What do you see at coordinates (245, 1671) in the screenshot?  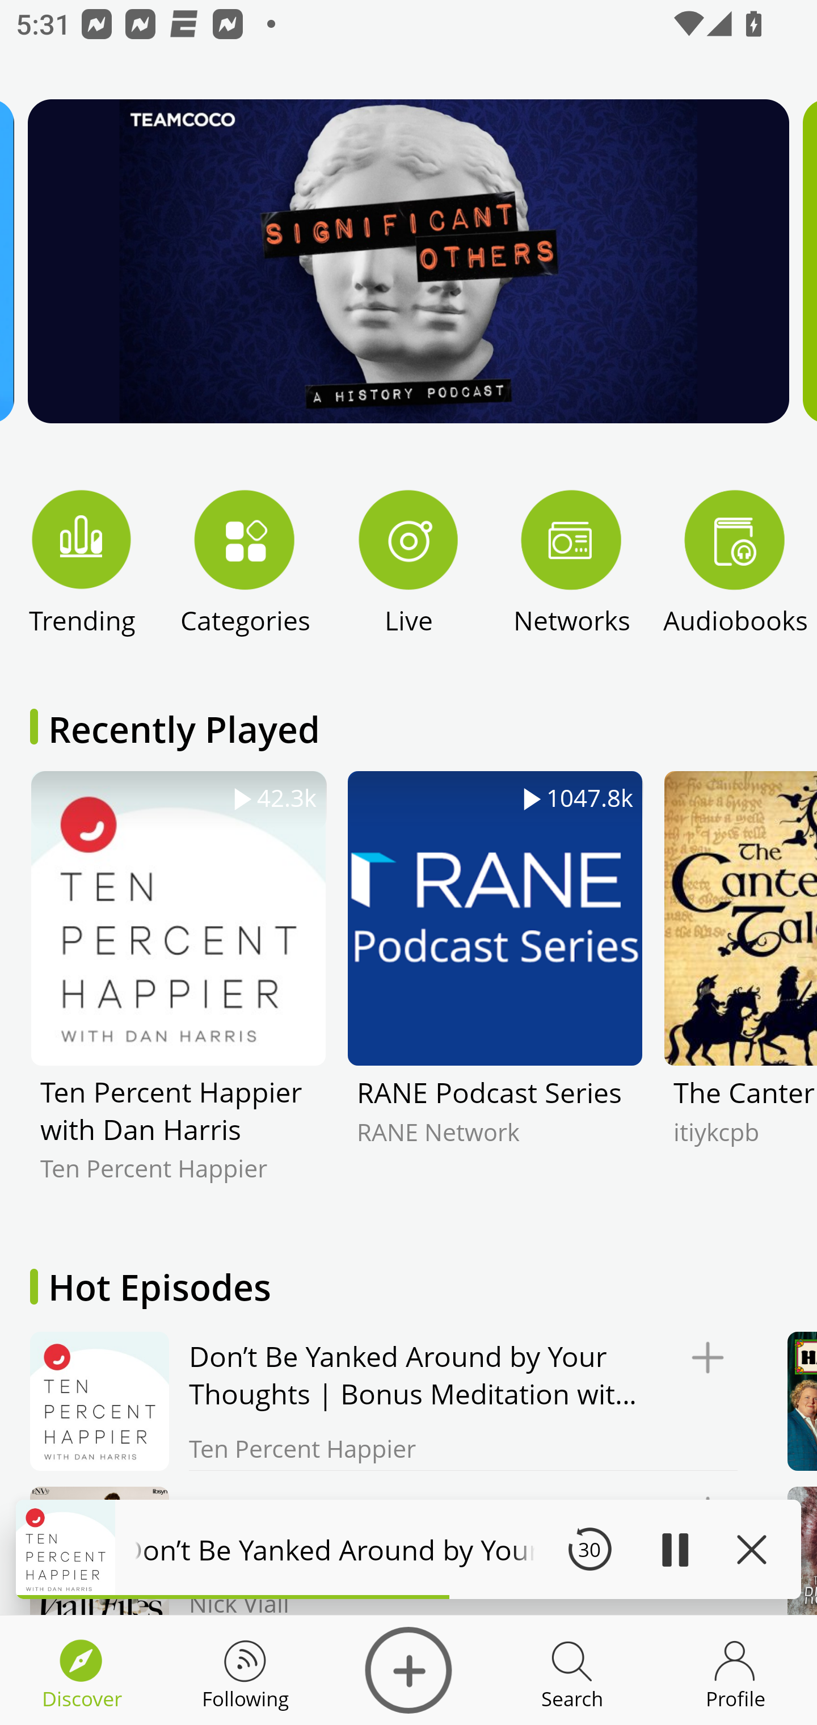 I see `Discover Following` at bounding box center [245, 1671].